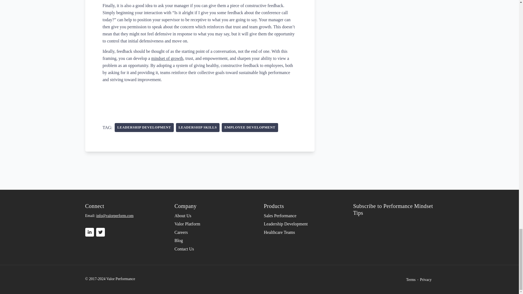 This screenshot has width=523, height=294. What do you see at coordinates (215, 216) in the screenshot?
I see `About Us` at bounding box center [215, 216].